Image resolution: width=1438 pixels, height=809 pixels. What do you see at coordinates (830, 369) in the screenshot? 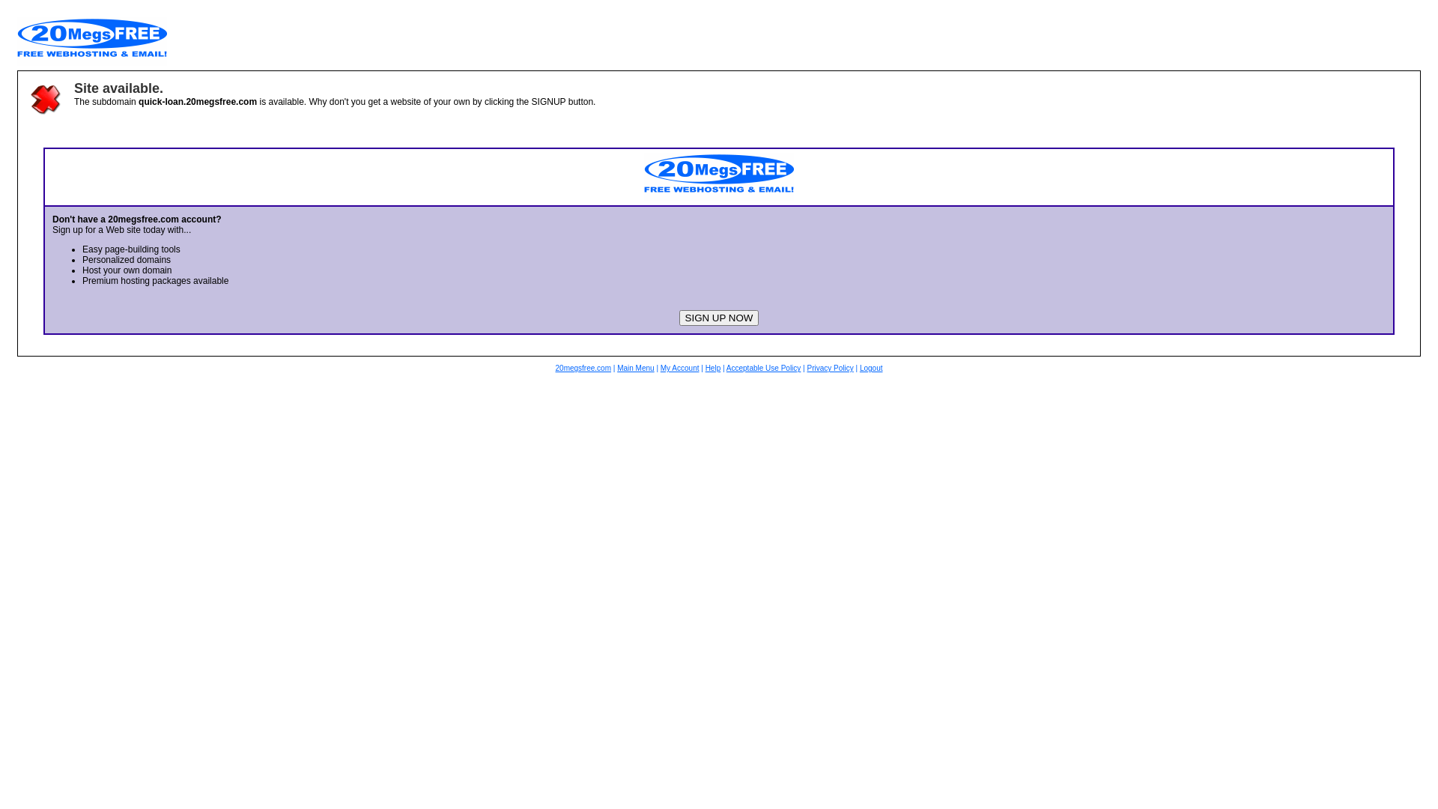
I see `Privacy Policy` at bounding box center [830, 369].